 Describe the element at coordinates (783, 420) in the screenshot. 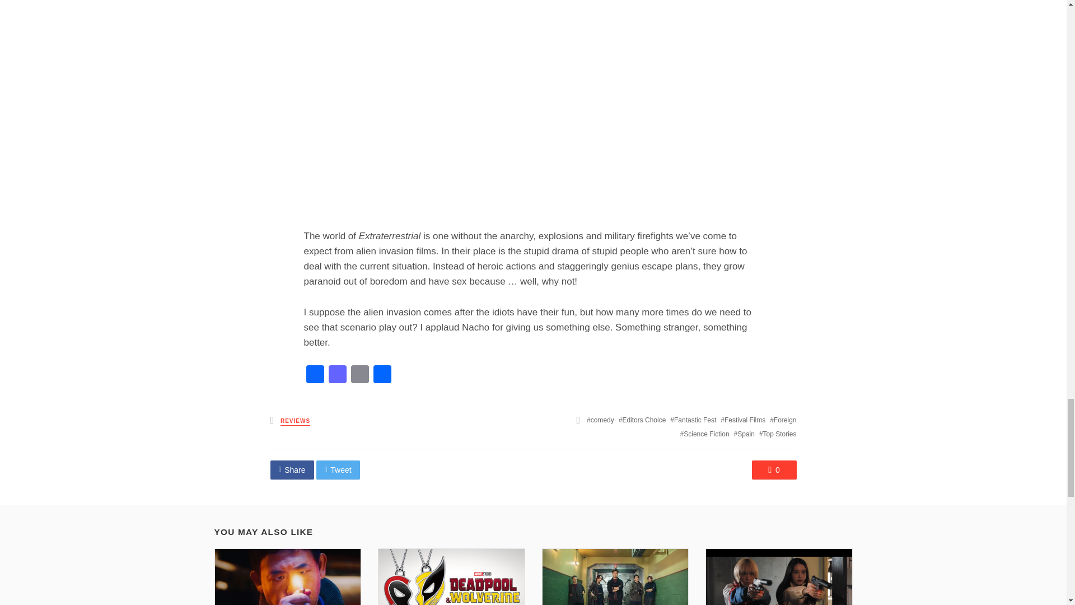

I see `Foreign` at that location.